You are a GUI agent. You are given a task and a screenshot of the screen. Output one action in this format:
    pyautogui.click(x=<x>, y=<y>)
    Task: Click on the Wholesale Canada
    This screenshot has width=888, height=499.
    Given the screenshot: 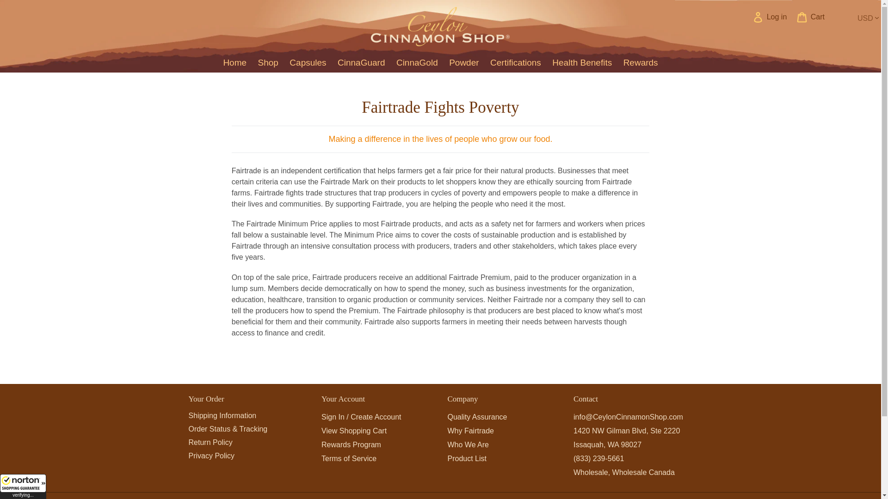 What is the action you would take?
    pyautogui.click(x=644, y=472)
    